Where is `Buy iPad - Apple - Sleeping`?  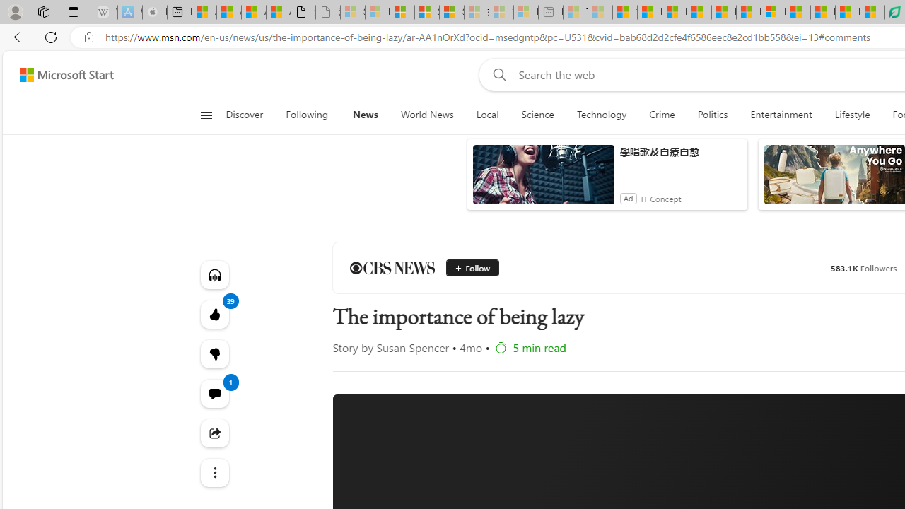
Buy iPad - Apple - Sleeping is located at coordinates (154, 13).